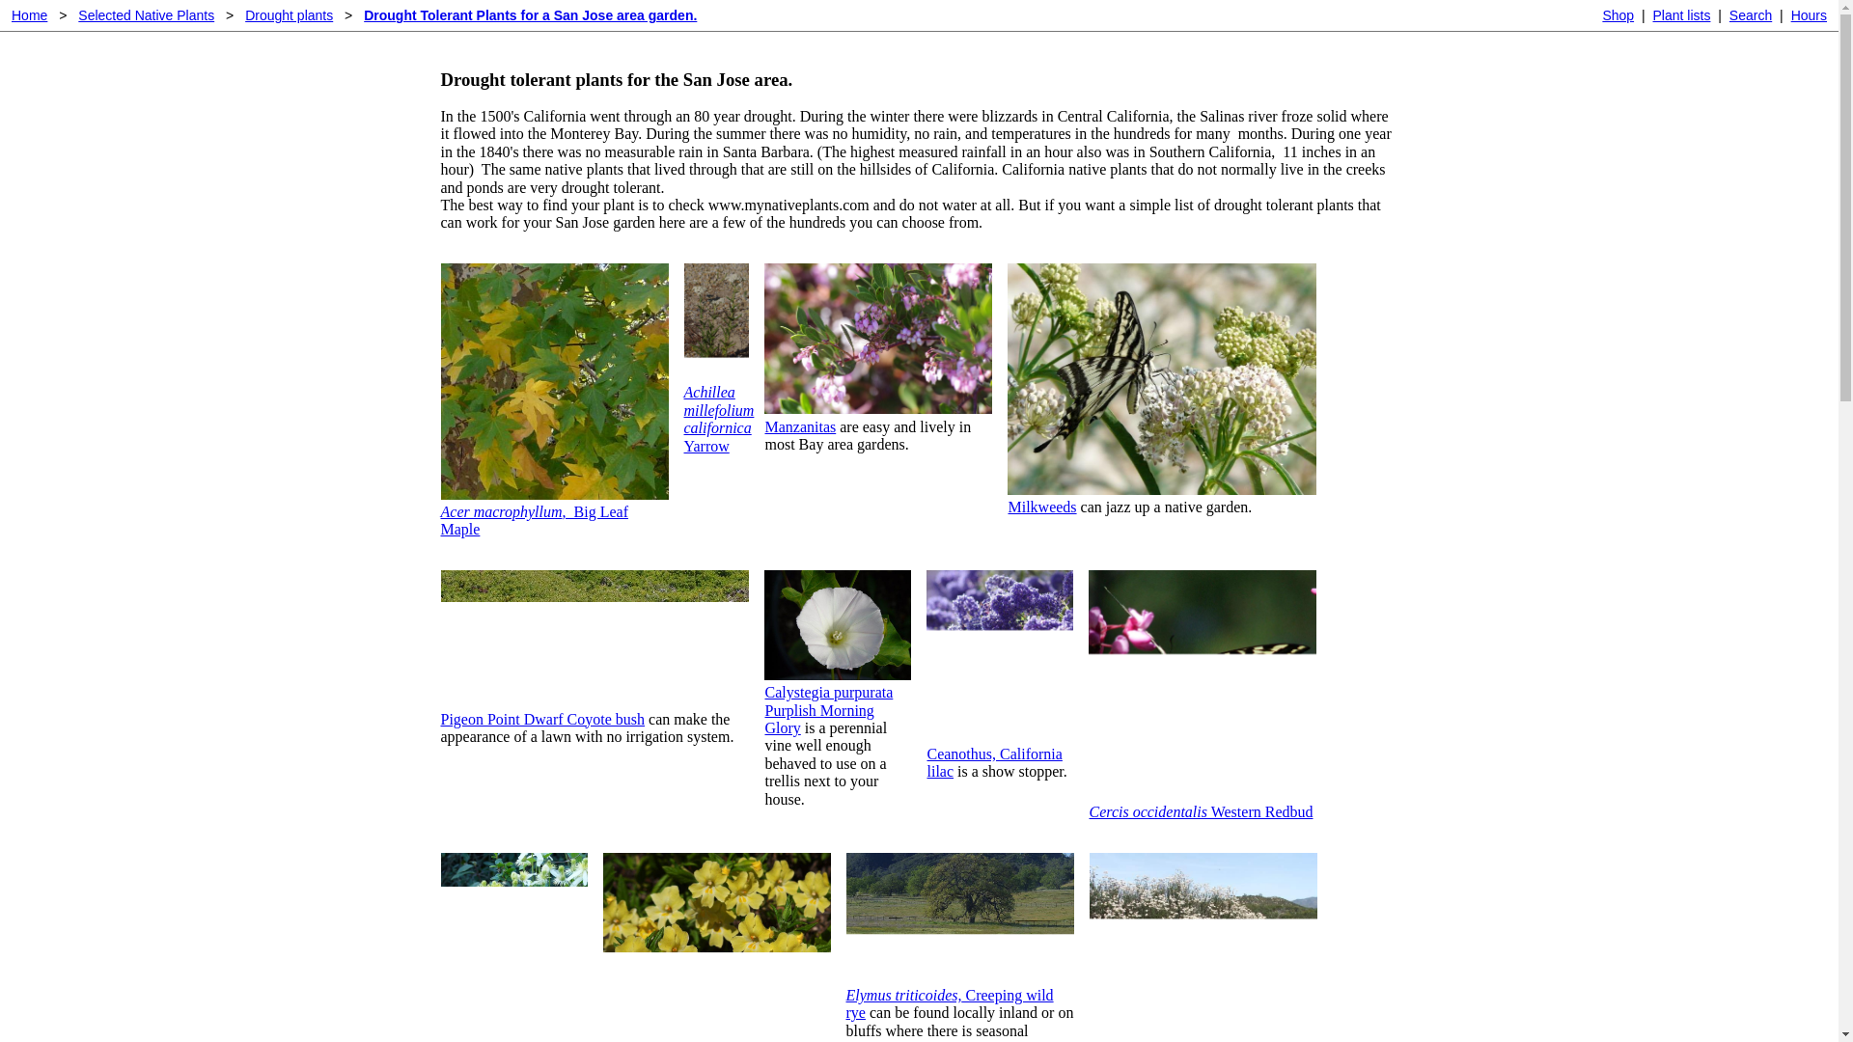  What do you see at coordinates (534, 520) in the screenshot?
I see `Acer macrophyllum,  Big Leaf Maple` at bounding box center [534, 520].